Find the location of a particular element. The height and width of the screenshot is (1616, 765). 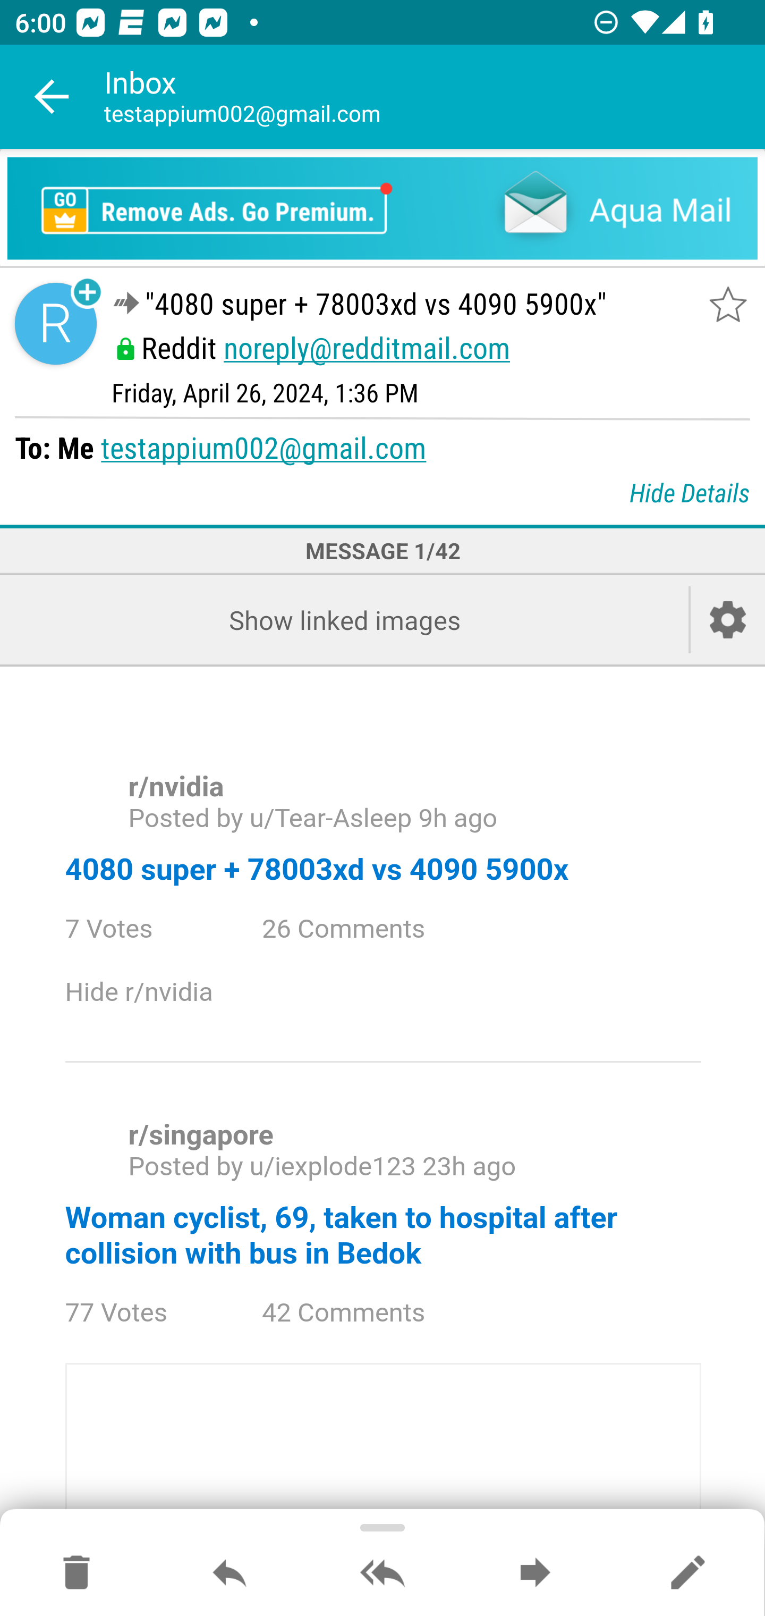

Show linked images is located at coordinates (344, 620).